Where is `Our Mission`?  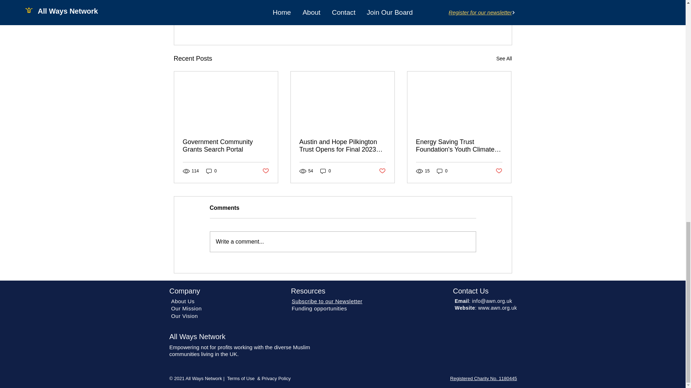
Our Mission is located at coordinates (186, 308).